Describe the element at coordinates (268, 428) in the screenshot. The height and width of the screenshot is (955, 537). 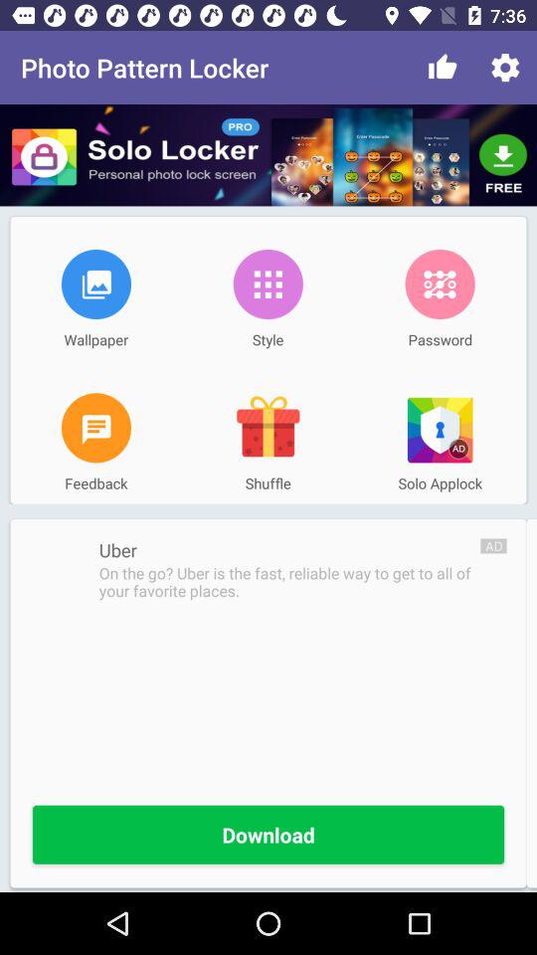
I see `turn on the item next to the feedback` at that location.